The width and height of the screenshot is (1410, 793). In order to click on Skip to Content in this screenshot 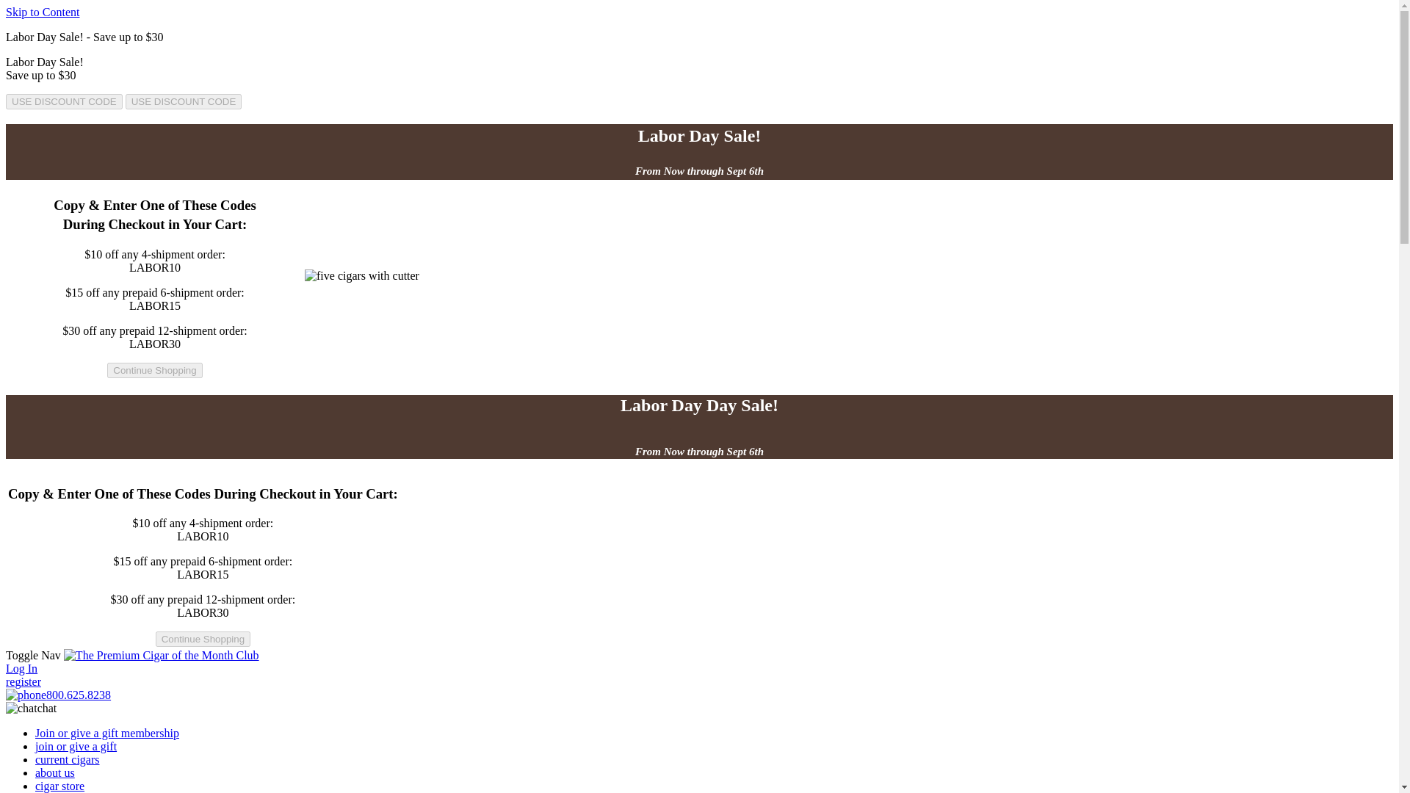, I will do `click(42, 12)`.